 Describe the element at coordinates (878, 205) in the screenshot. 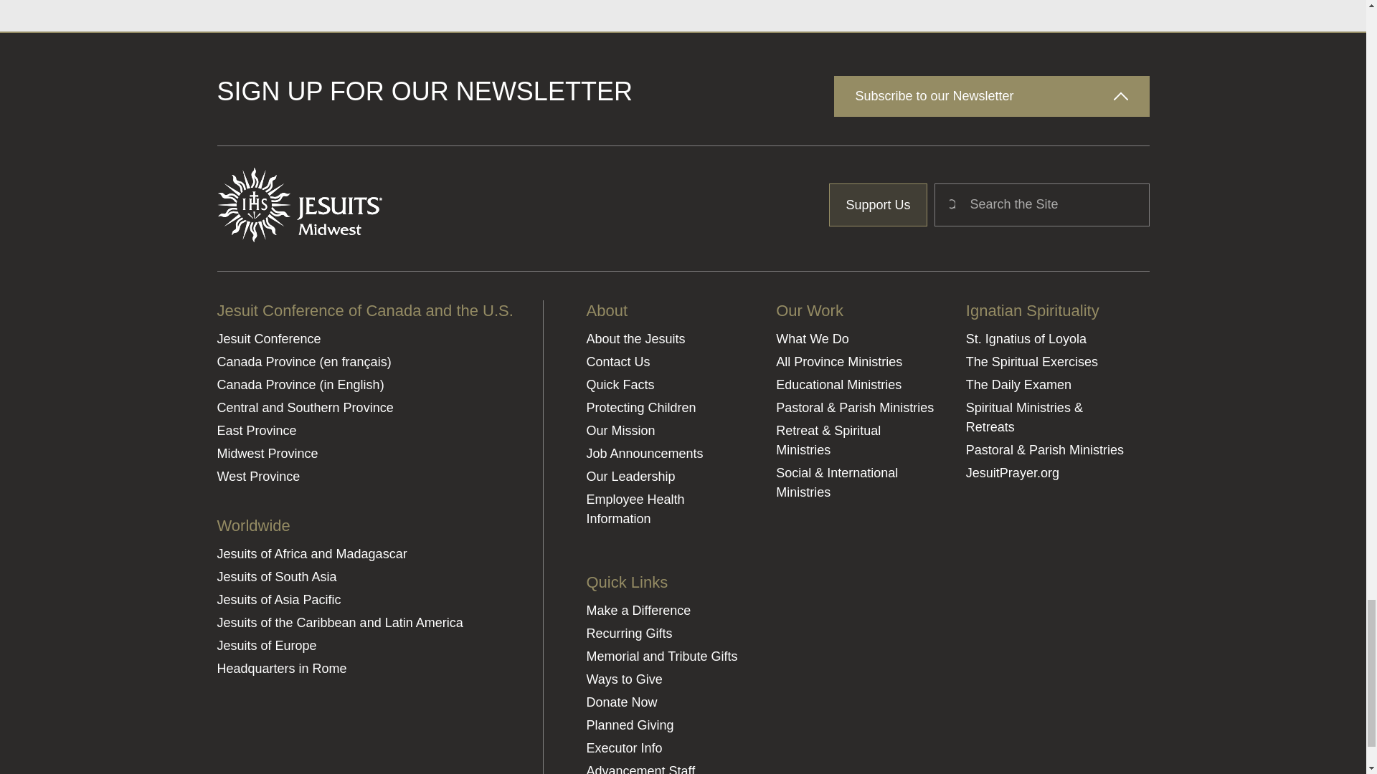

I see `Support Us` at that location.